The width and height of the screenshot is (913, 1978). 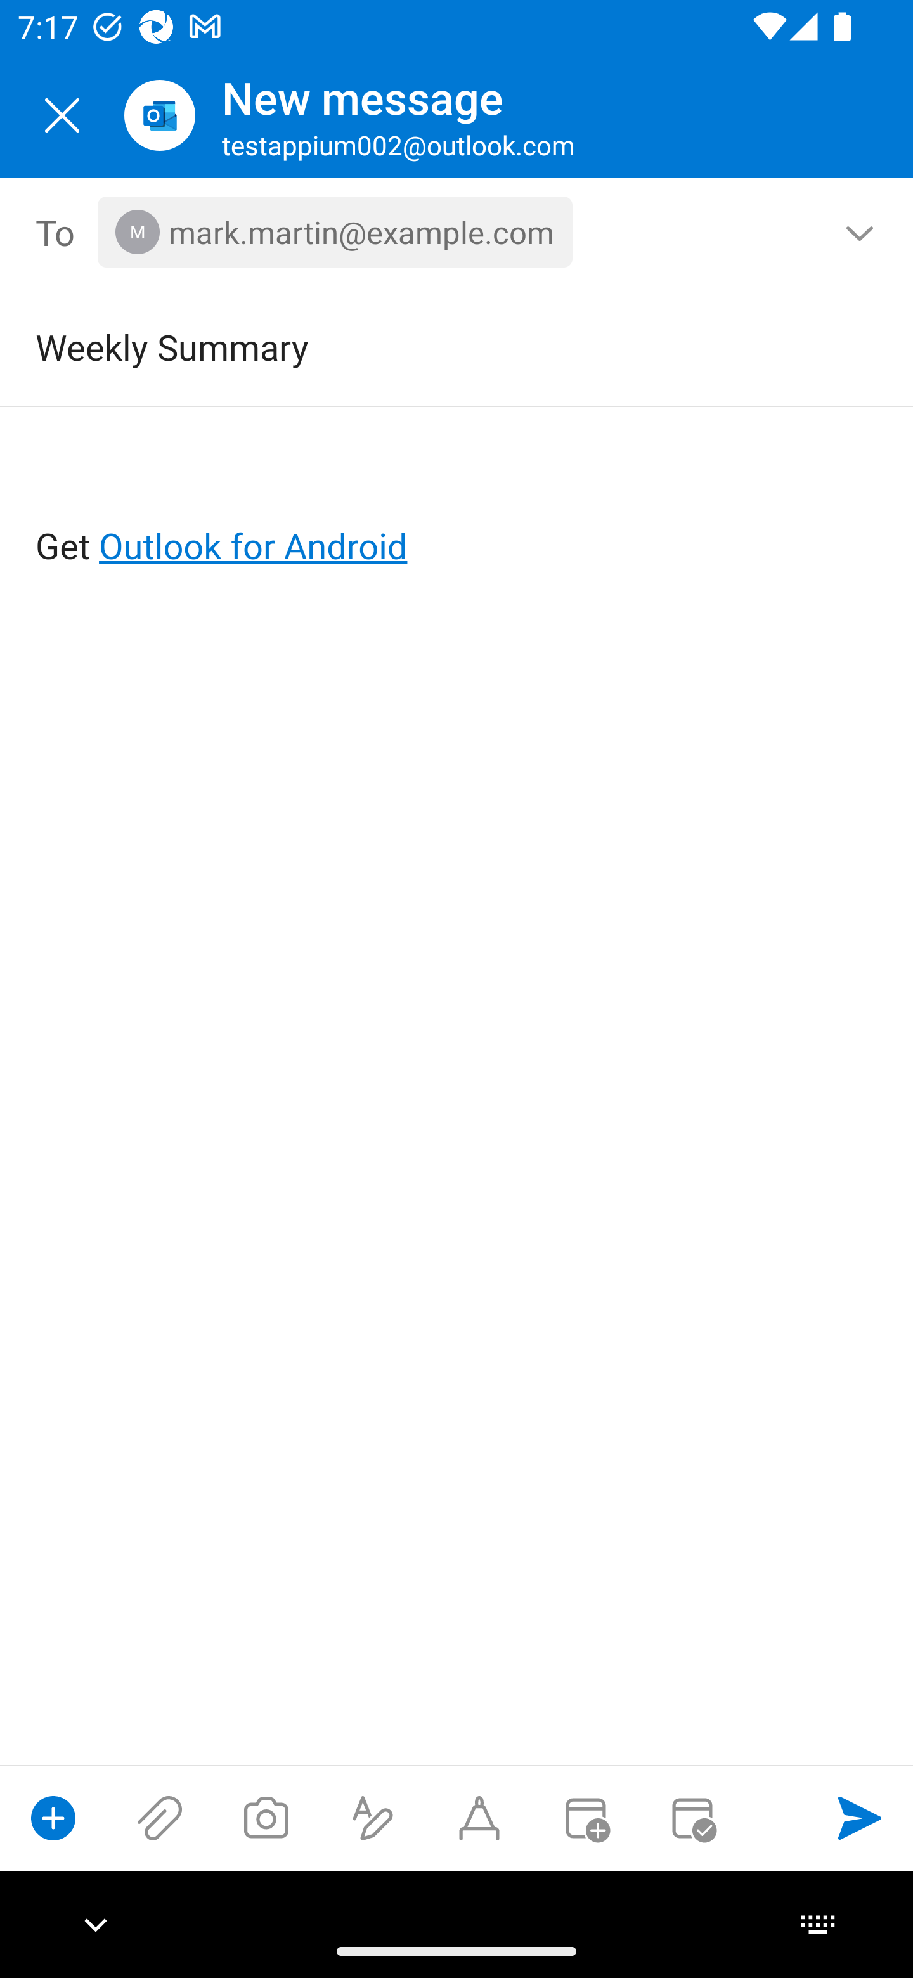 What do you see at coordinates (266, 1818) in the screenshot?
I see `Take a photo` at bounding box center [266, 1818].